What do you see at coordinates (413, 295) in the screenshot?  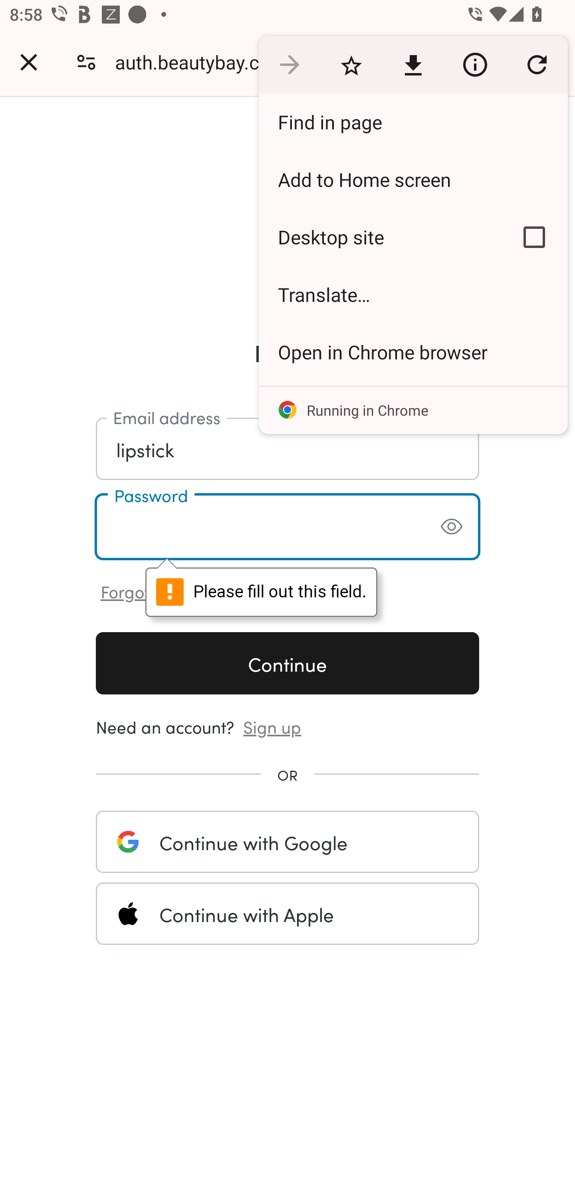 I see `Translate…` at bounding box center [413, 295].